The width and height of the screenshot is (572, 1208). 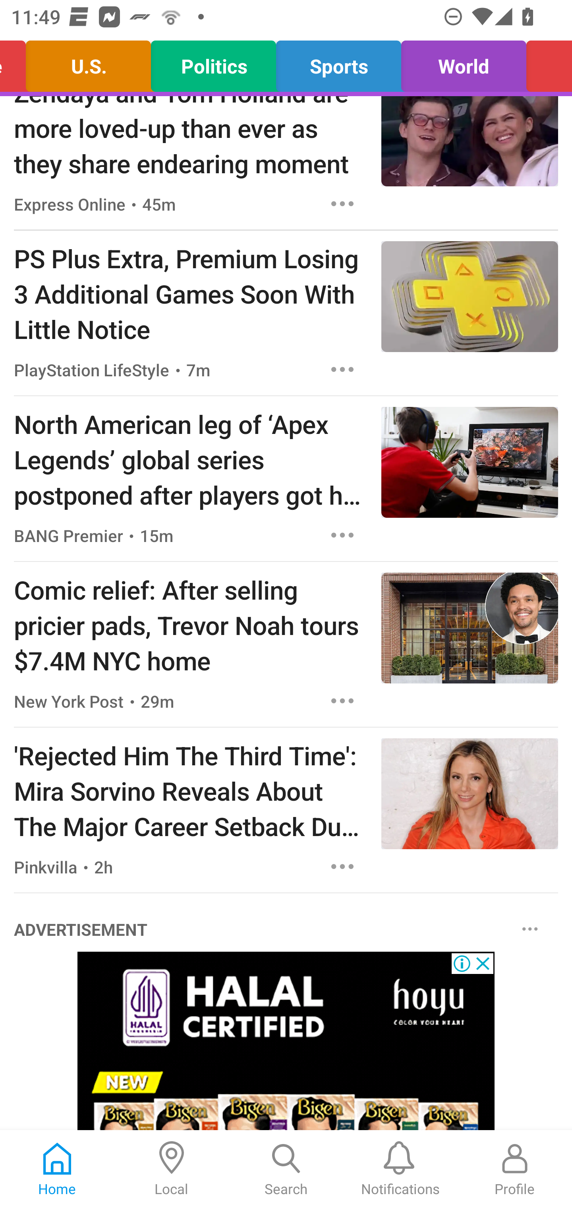 What do you see at coordinates (515, 1169) in the screenshot?
I see `Profile` at bounding box center [515, 1169].